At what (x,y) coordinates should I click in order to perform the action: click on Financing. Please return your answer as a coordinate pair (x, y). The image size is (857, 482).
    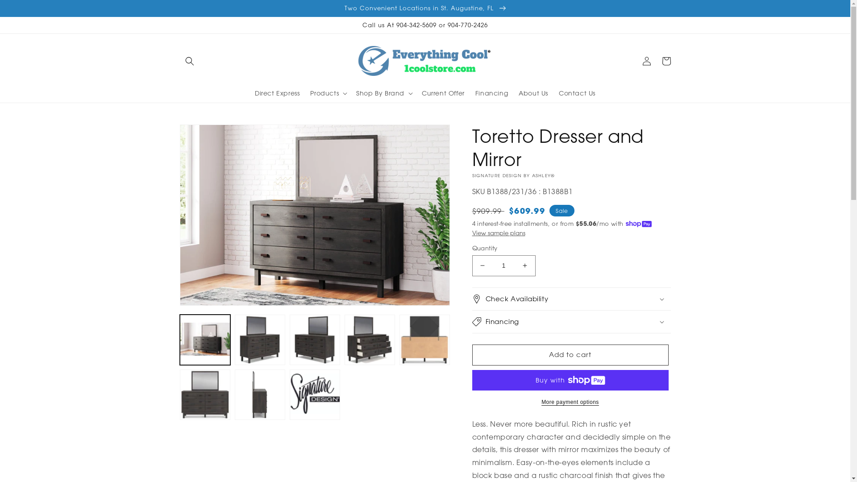
    Looking at the image, I should click on (492, 93).